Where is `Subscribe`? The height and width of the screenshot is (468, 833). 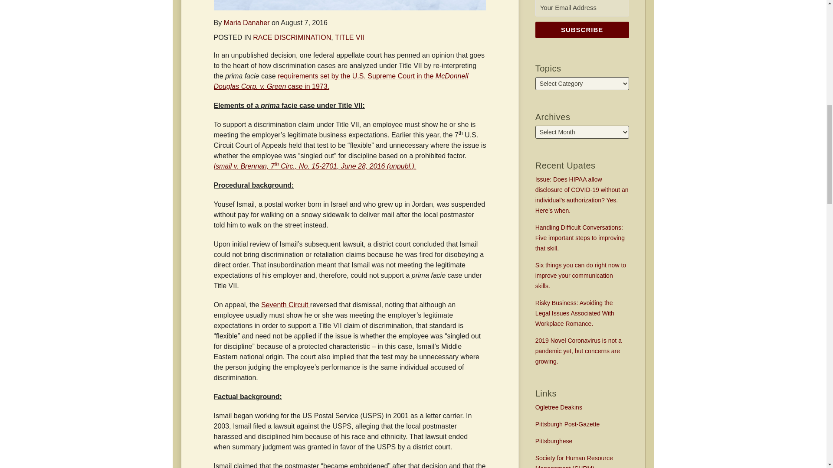
Subscribe is located at coordinates (582, 29).